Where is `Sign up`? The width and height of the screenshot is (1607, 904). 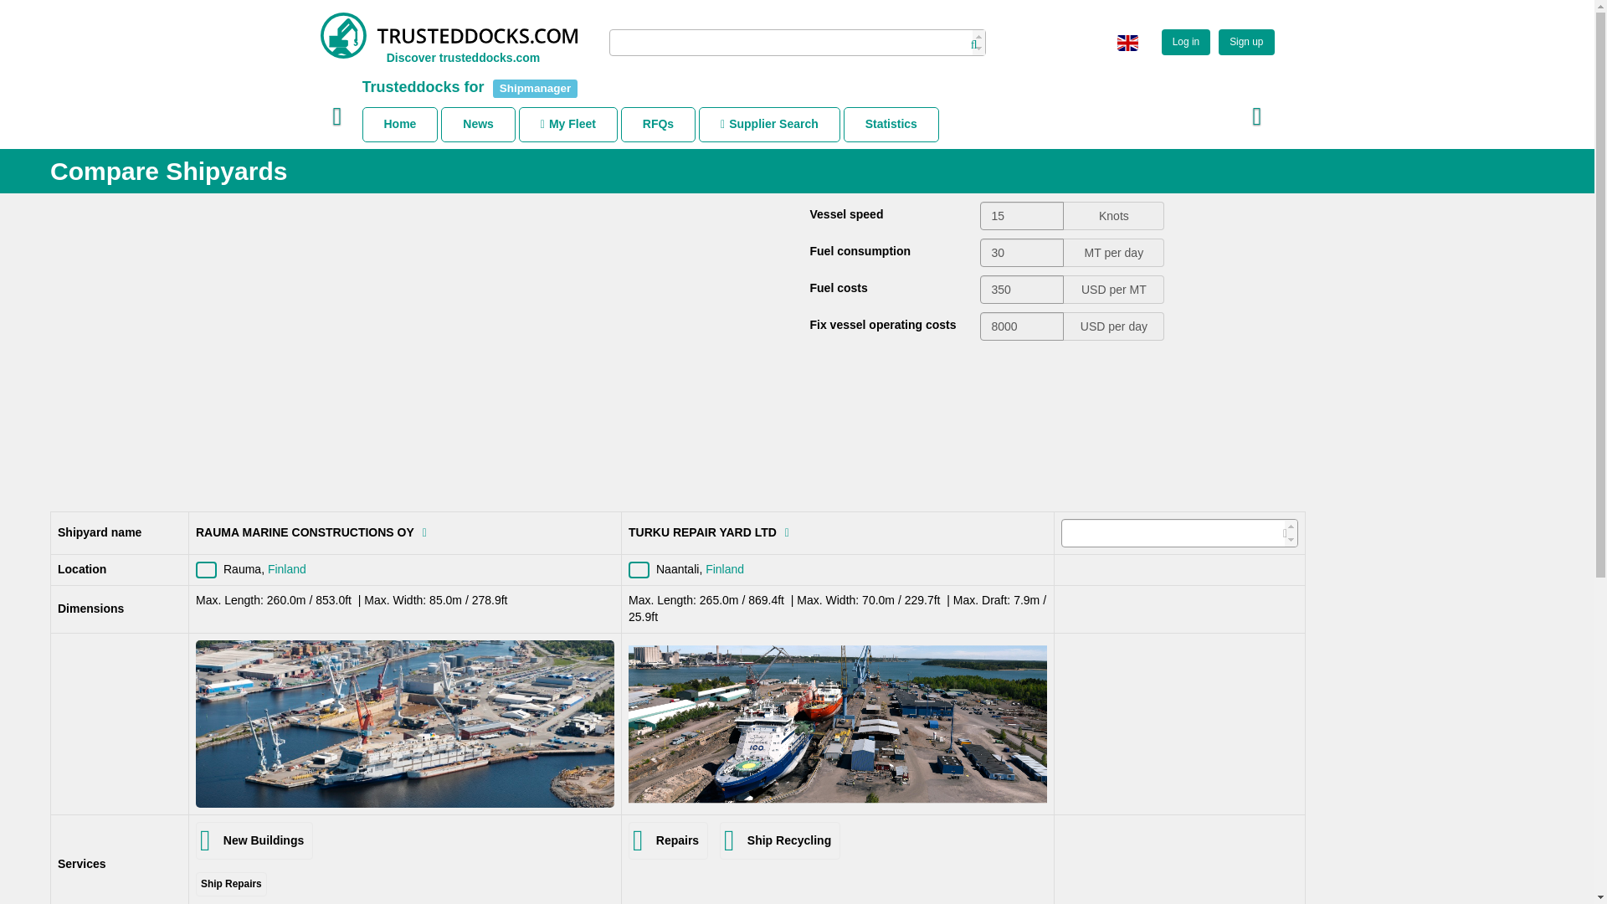
Sign up is located at coordinates (1242, 42).